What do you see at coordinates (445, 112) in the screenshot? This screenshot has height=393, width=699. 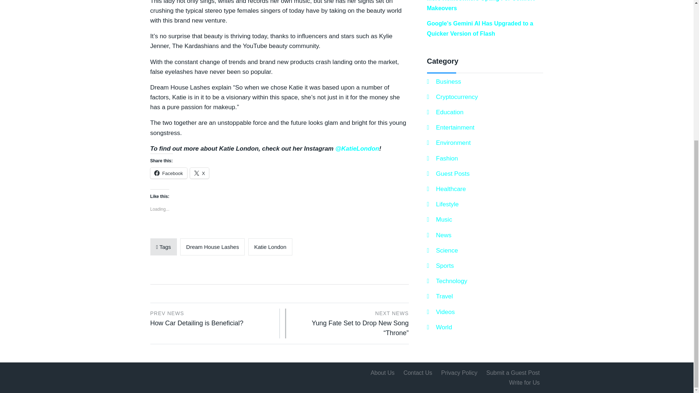 I see `Education` at bounding box center [445, 112].